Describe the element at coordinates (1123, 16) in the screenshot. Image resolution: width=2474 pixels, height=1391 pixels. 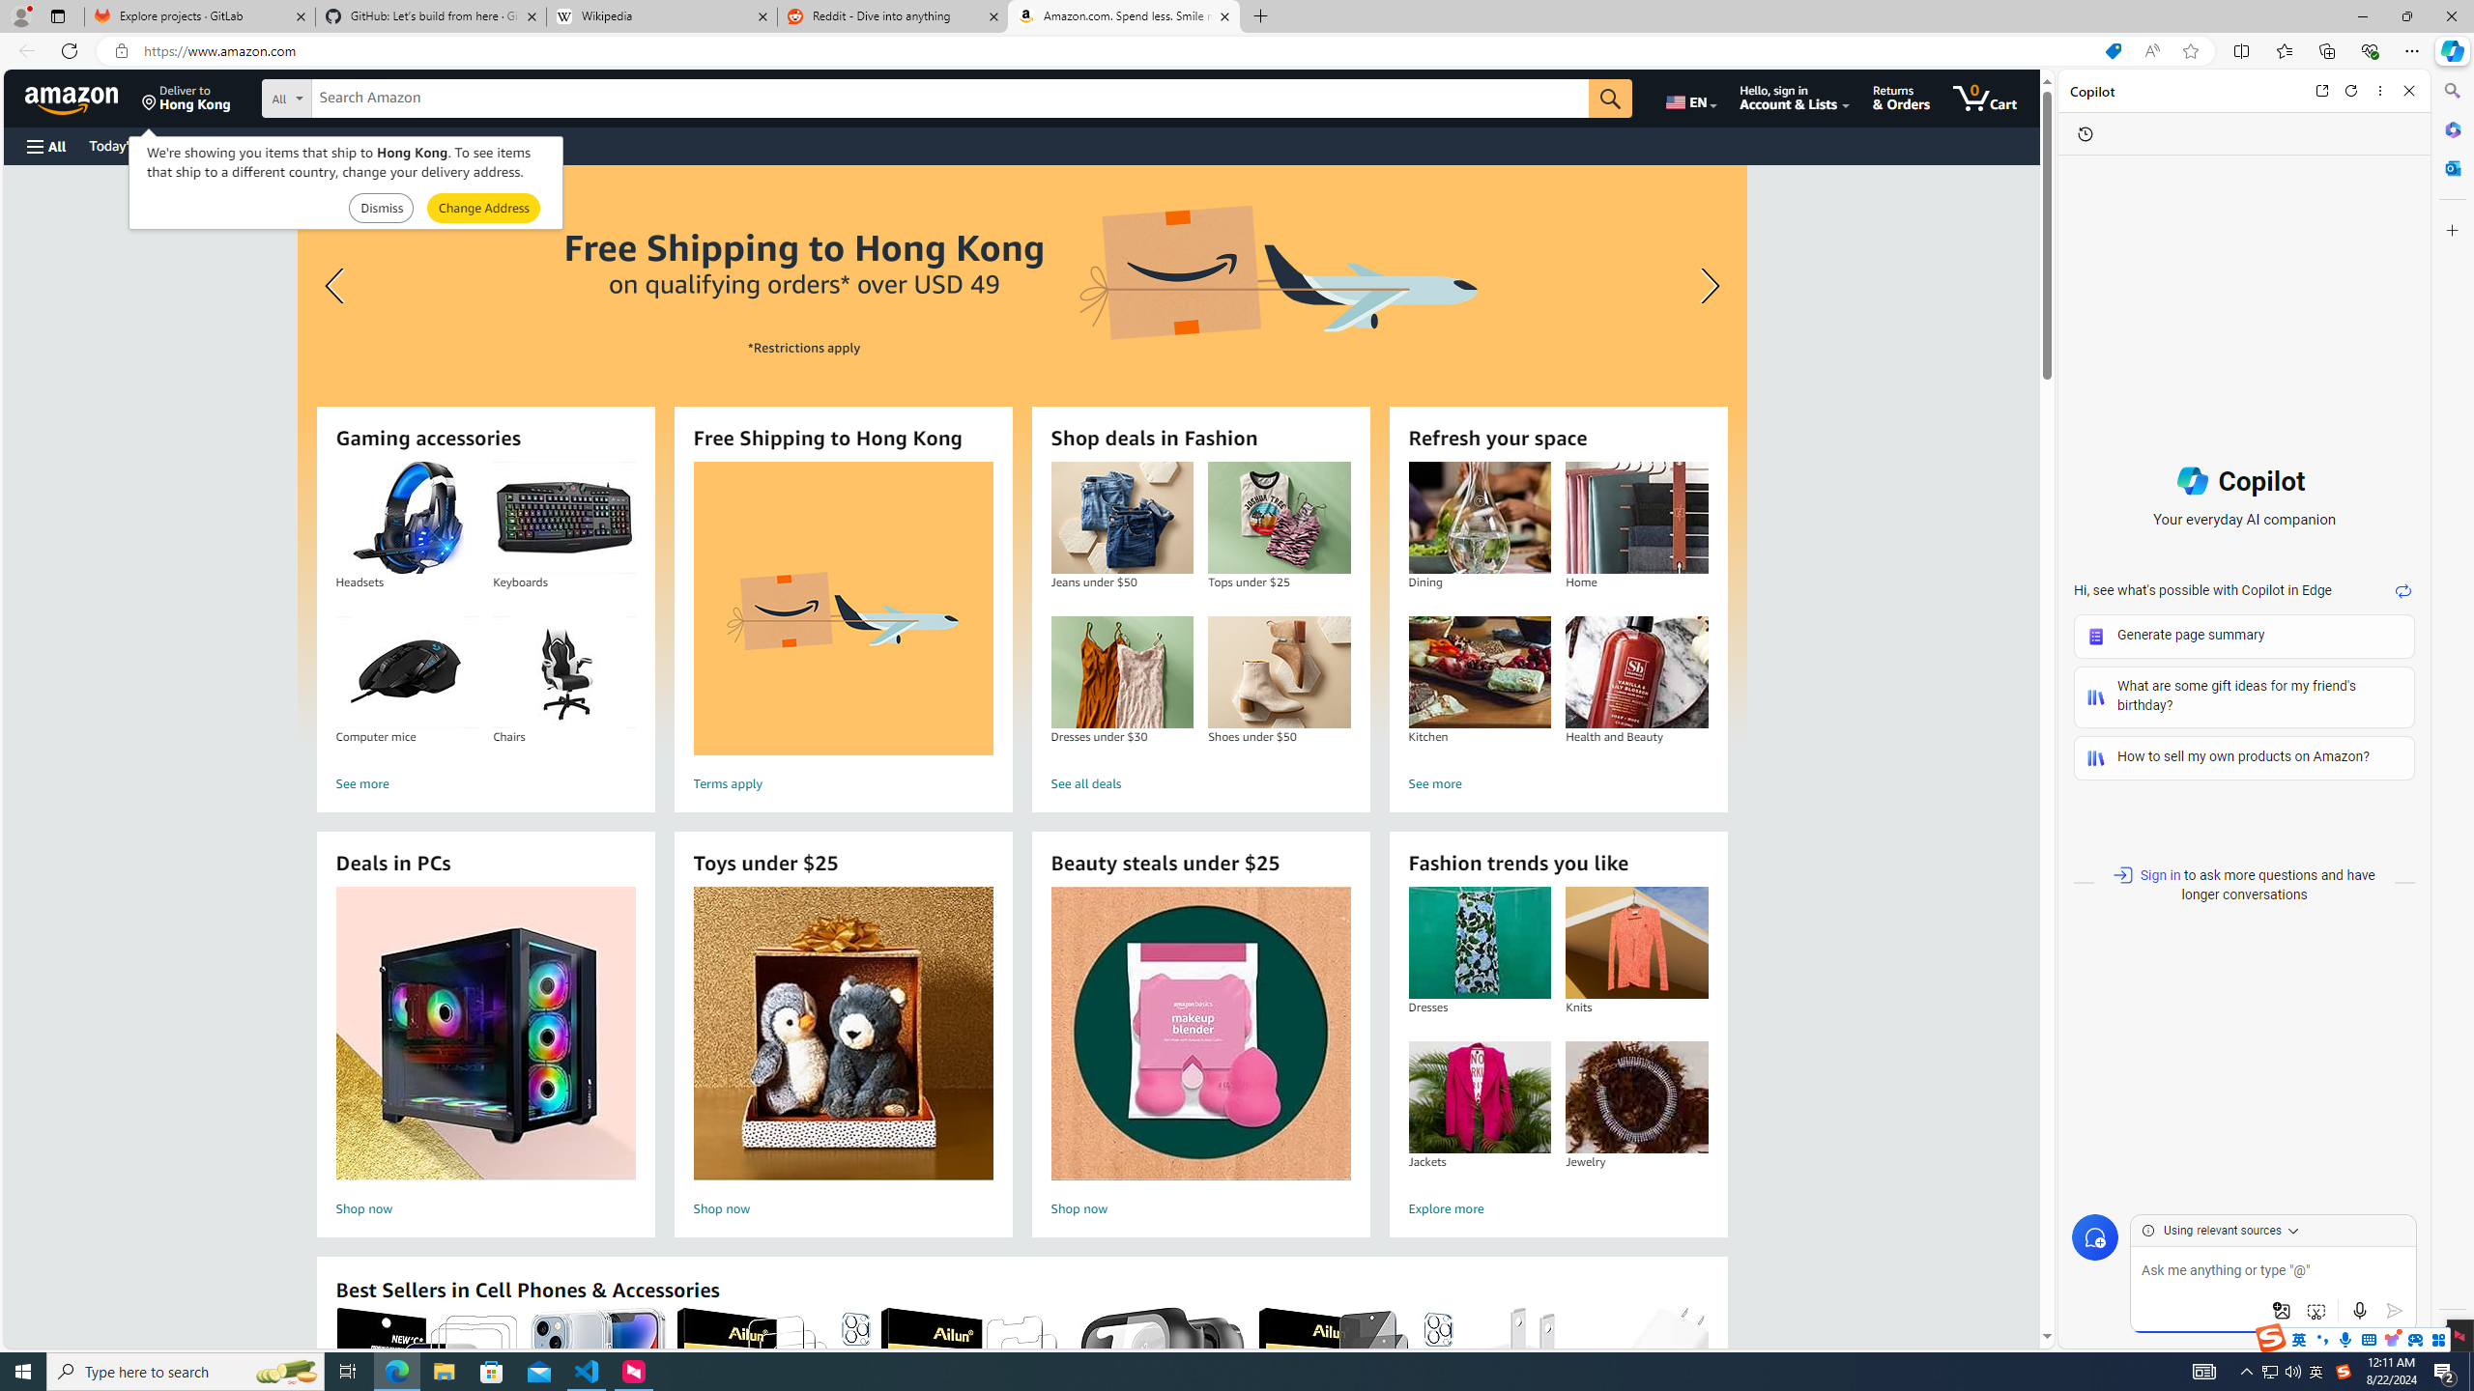
I see `Amazon.com. Spend less. Smile more.` at that location.